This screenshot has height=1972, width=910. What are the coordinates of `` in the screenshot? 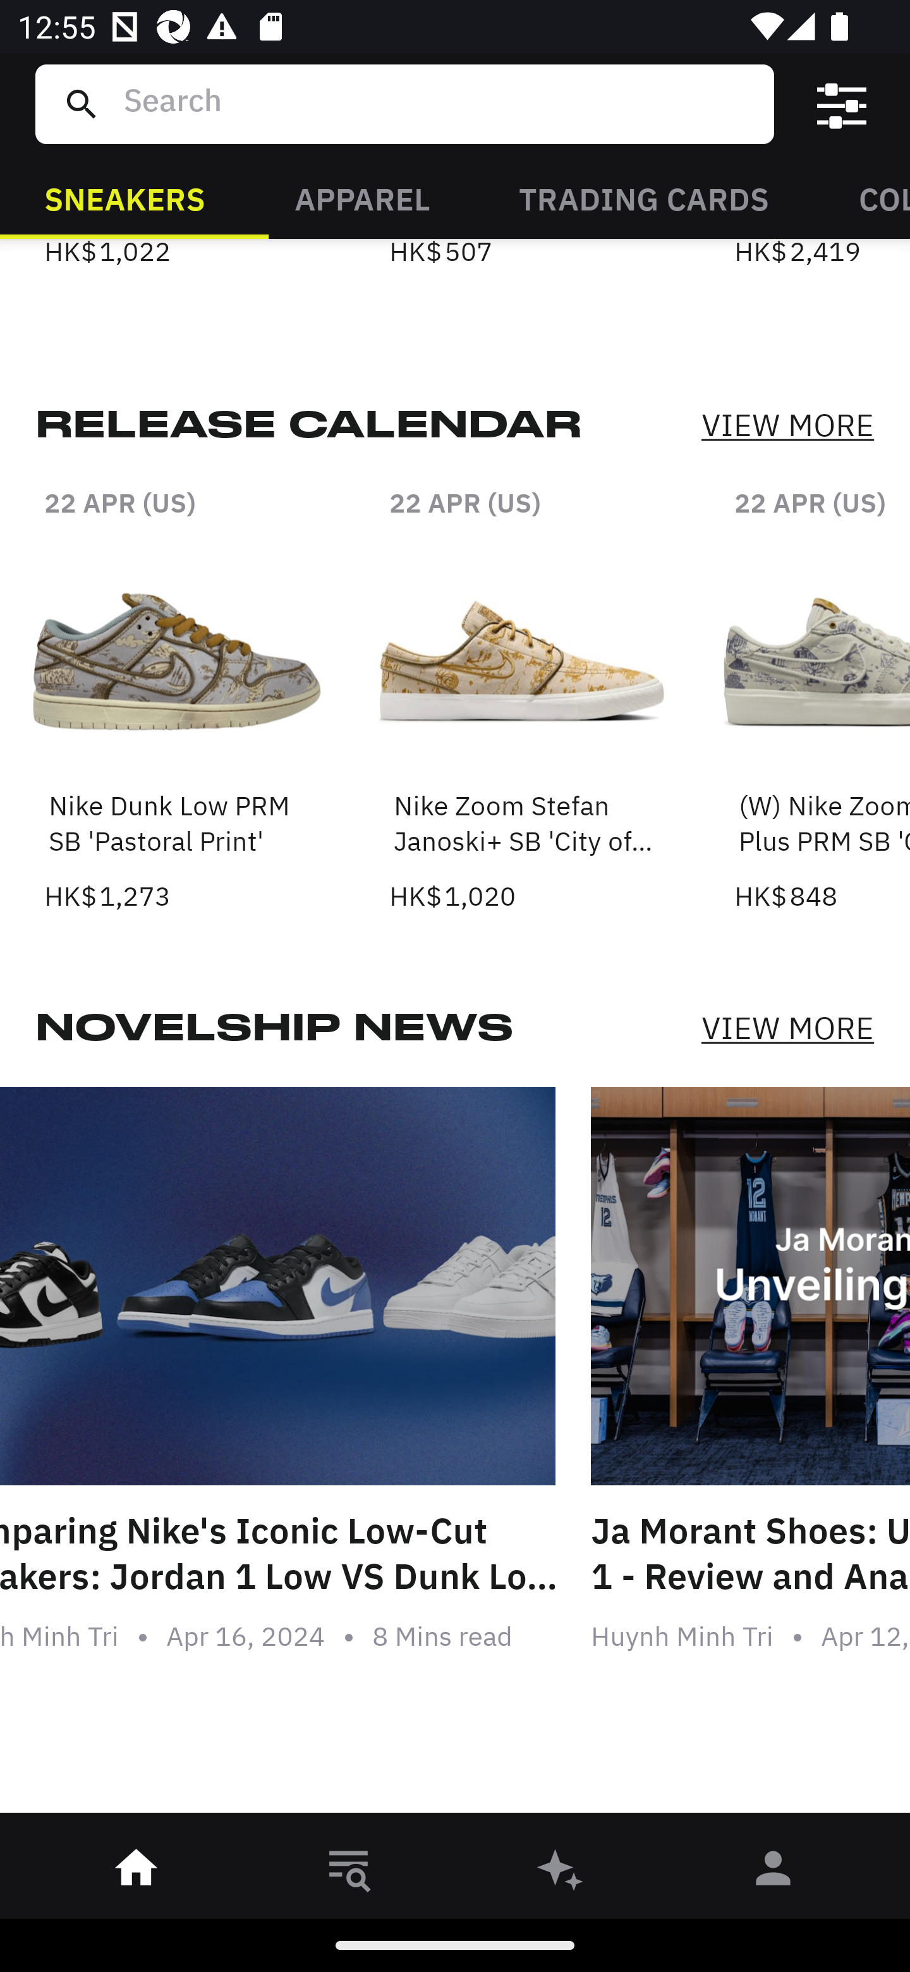 It's located at (842, 104).